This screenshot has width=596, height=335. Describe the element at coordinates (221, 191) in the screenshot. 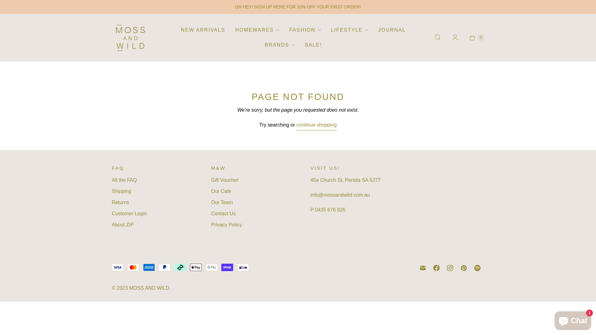

I see `Our Cafe` at that location.